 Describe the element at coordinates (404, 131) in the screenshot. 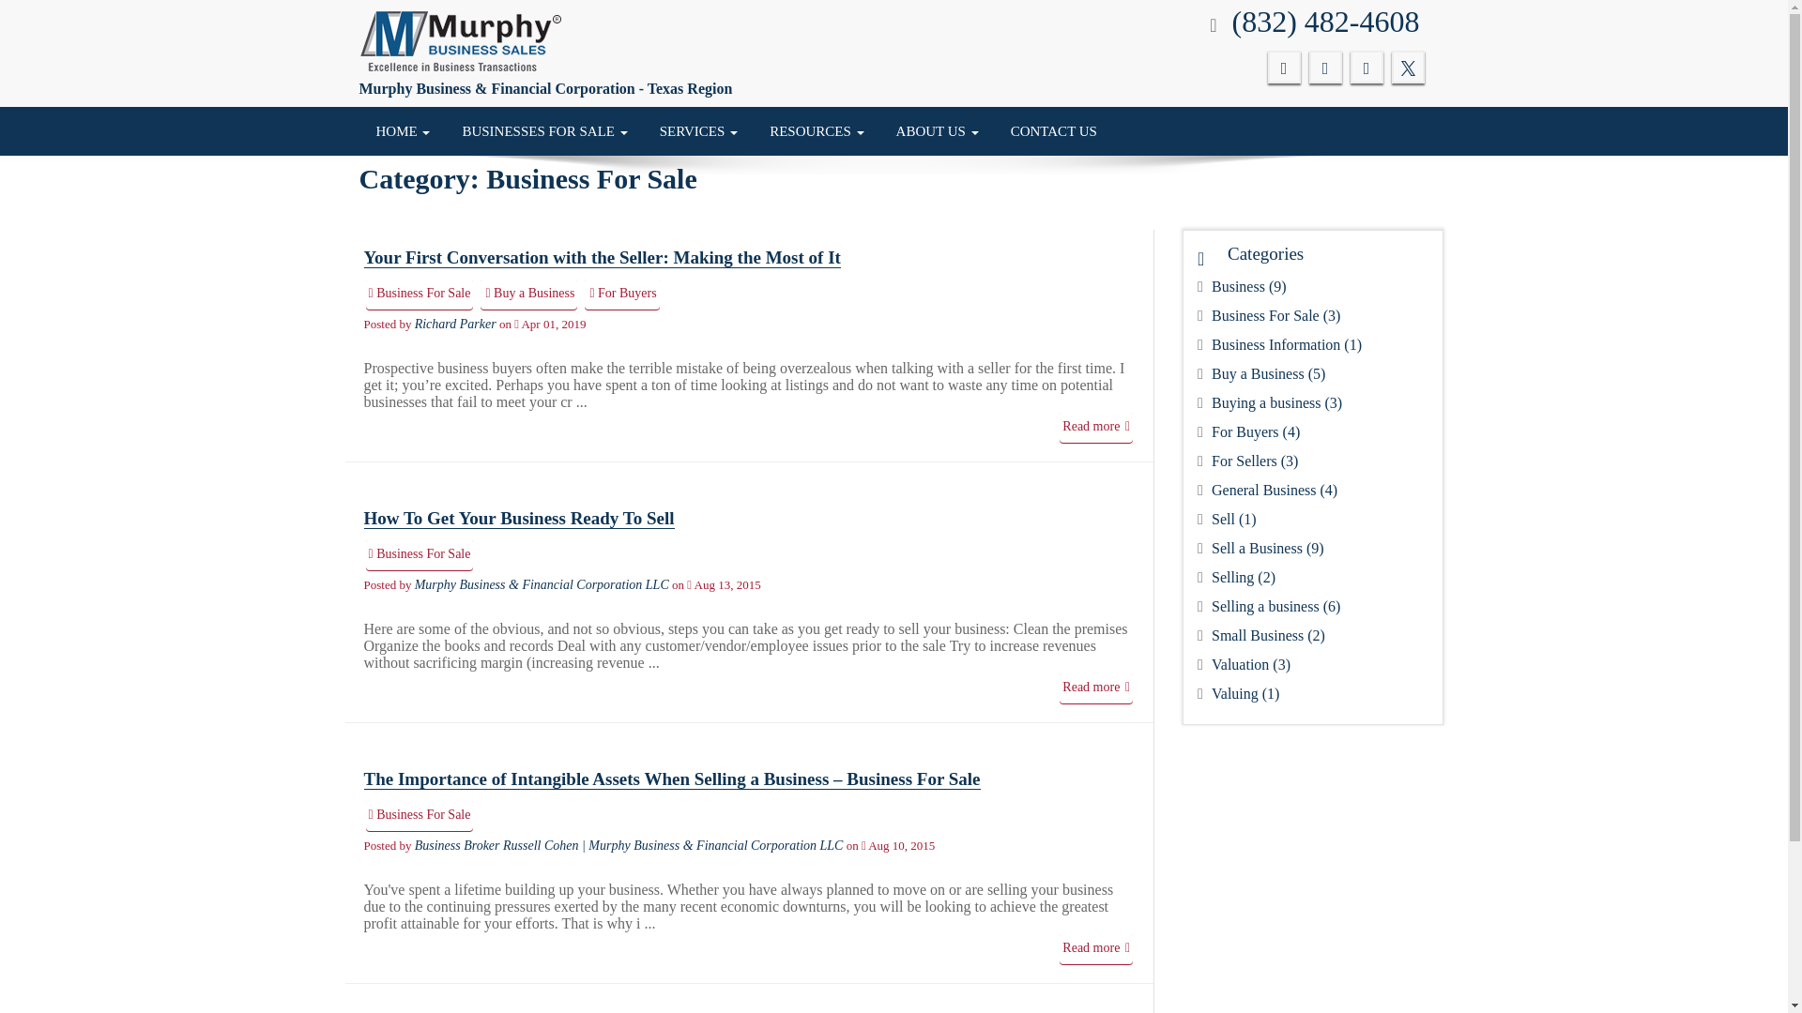

I see `HOME` at that location.